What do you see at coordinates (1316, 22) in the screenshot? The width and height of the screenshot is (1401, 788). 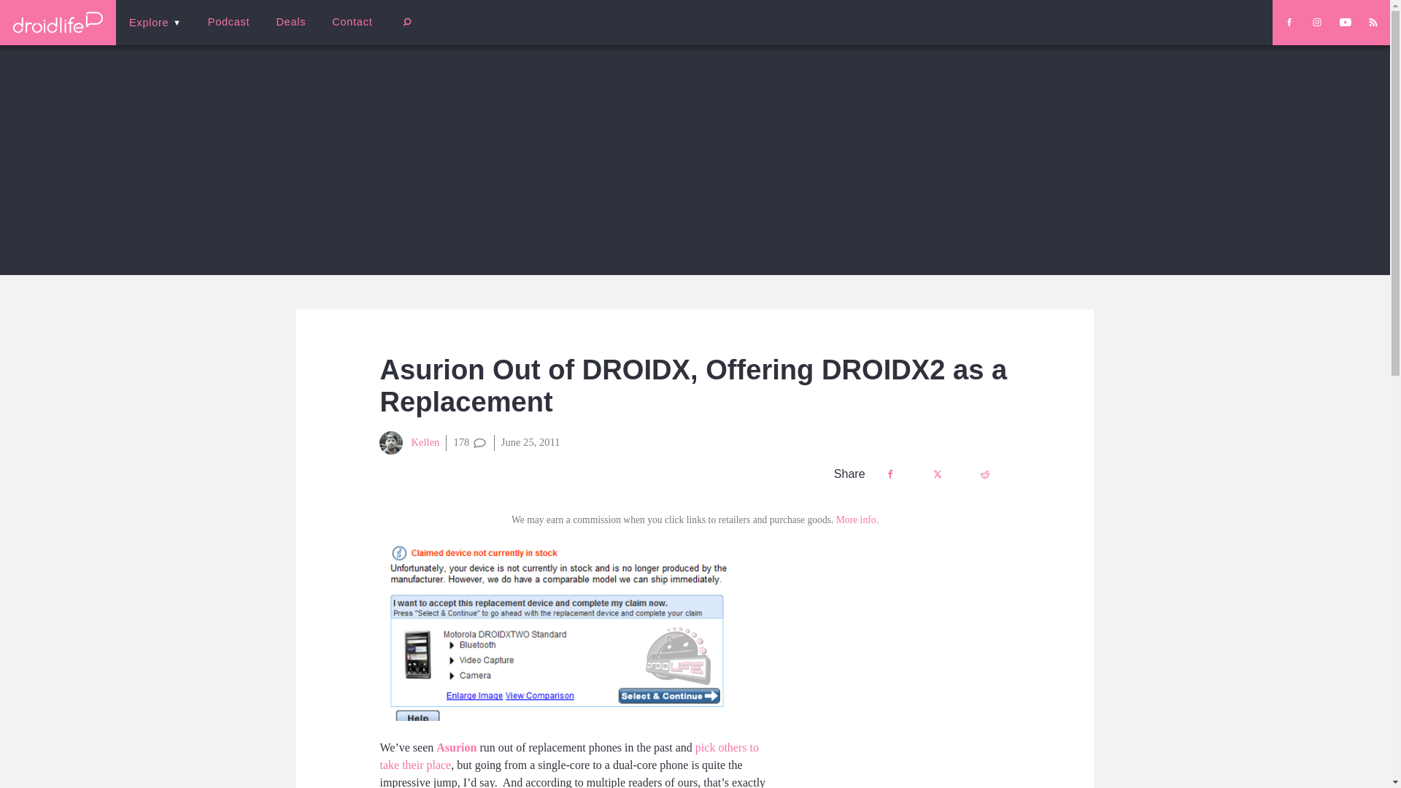 I see `Droid Life on Instagram` at bounding box center [1316, 22].